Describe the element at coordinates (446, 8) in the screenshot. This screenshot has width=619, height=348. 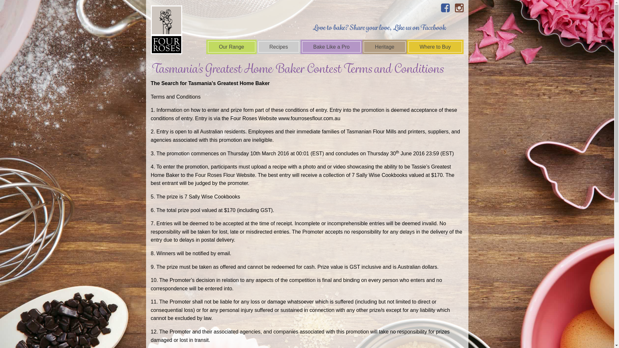
I see `Find us on Facebook` at that location.